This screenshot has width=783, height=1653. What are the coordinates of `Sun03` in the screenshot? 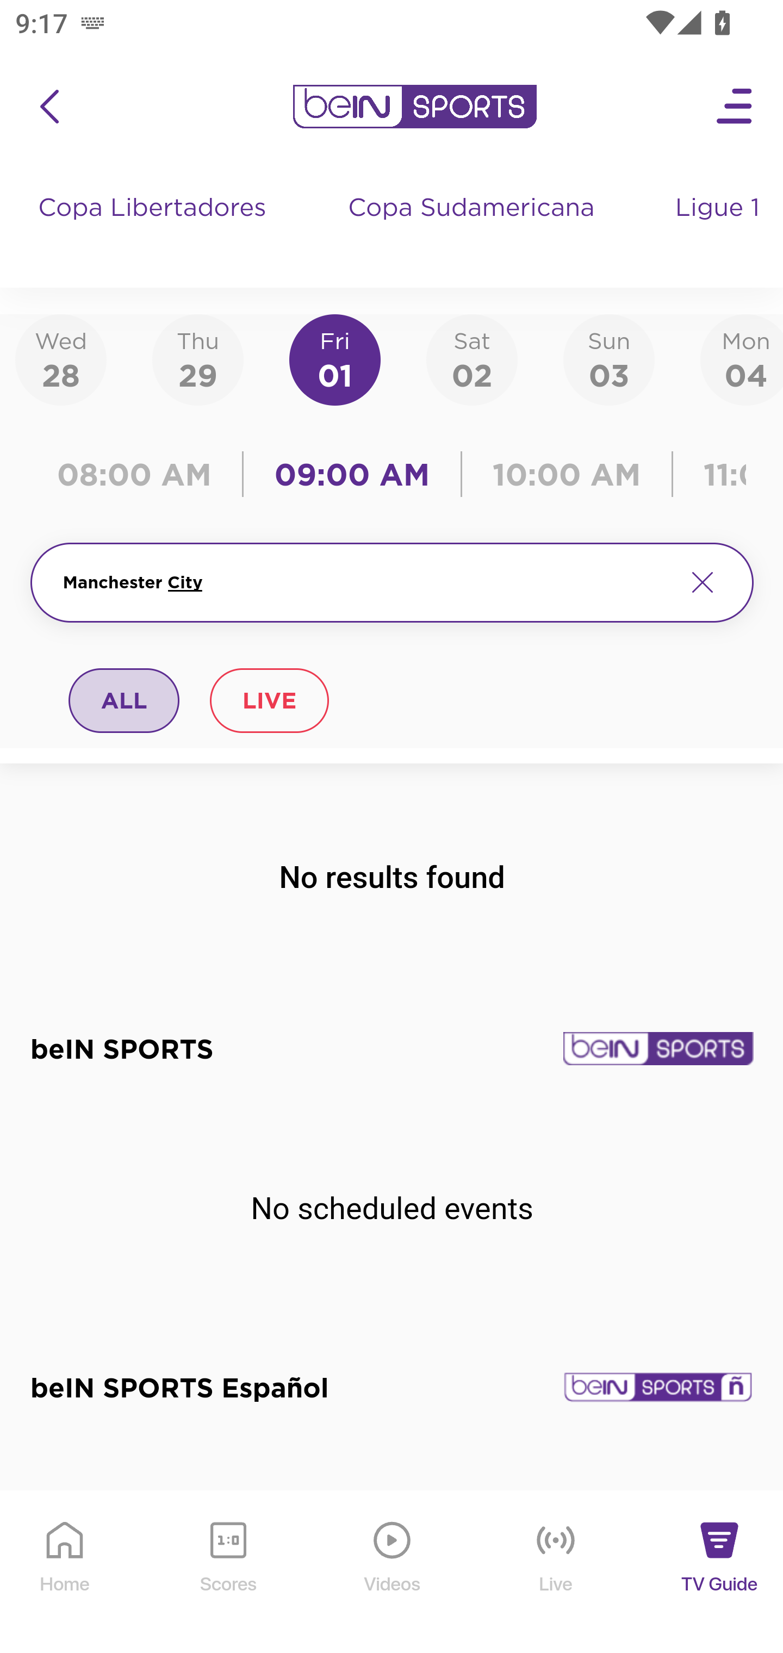 It's located at (609, 359).